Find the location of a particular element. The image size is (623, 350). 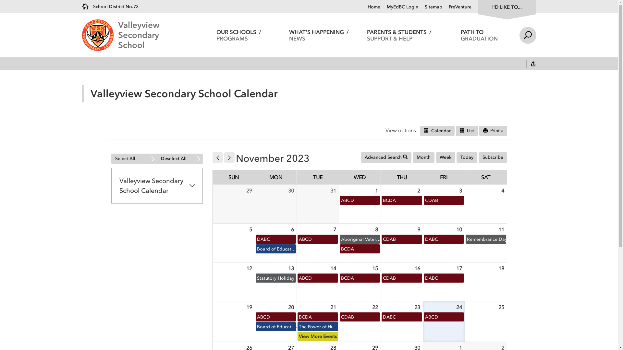

Board of Education Meeting - Mid-Term Inaugural is located at coordinates (276, 249).